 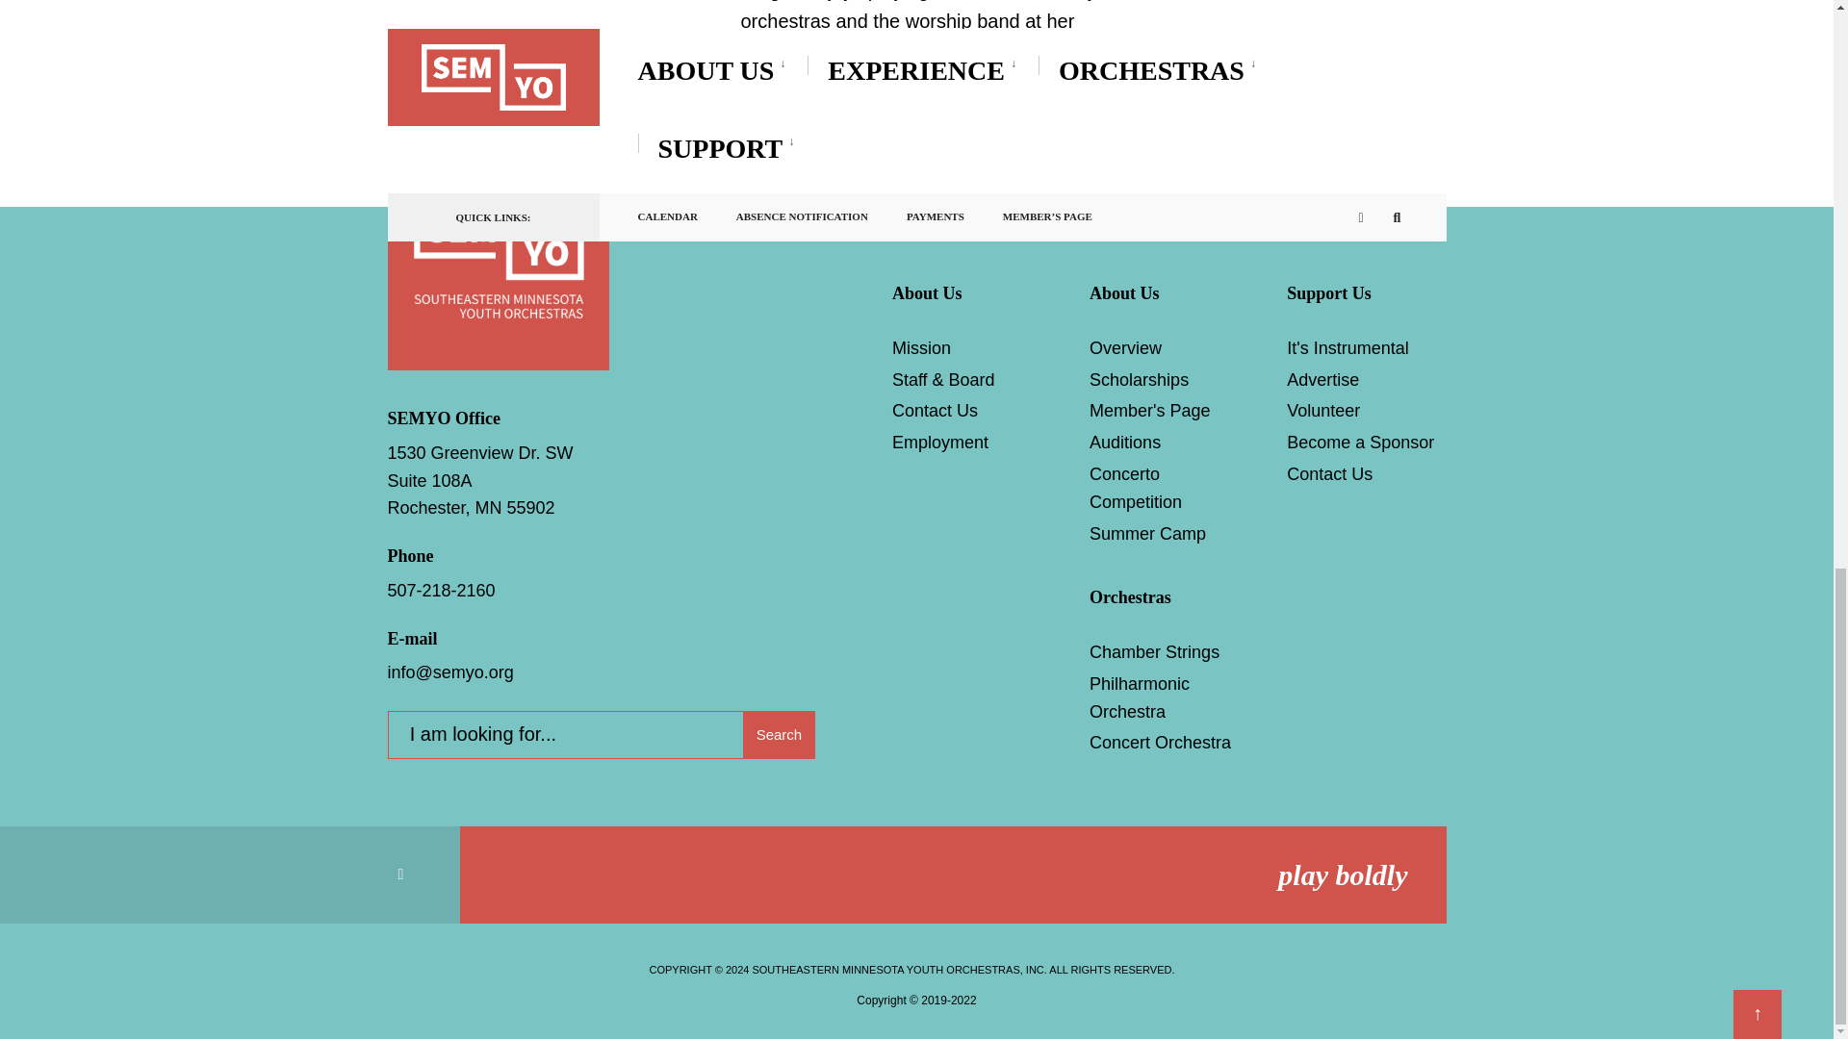 What do you see at coordinates (922, 348) in the screenshot?
I see `Mission` at bounding box center [922, 348].